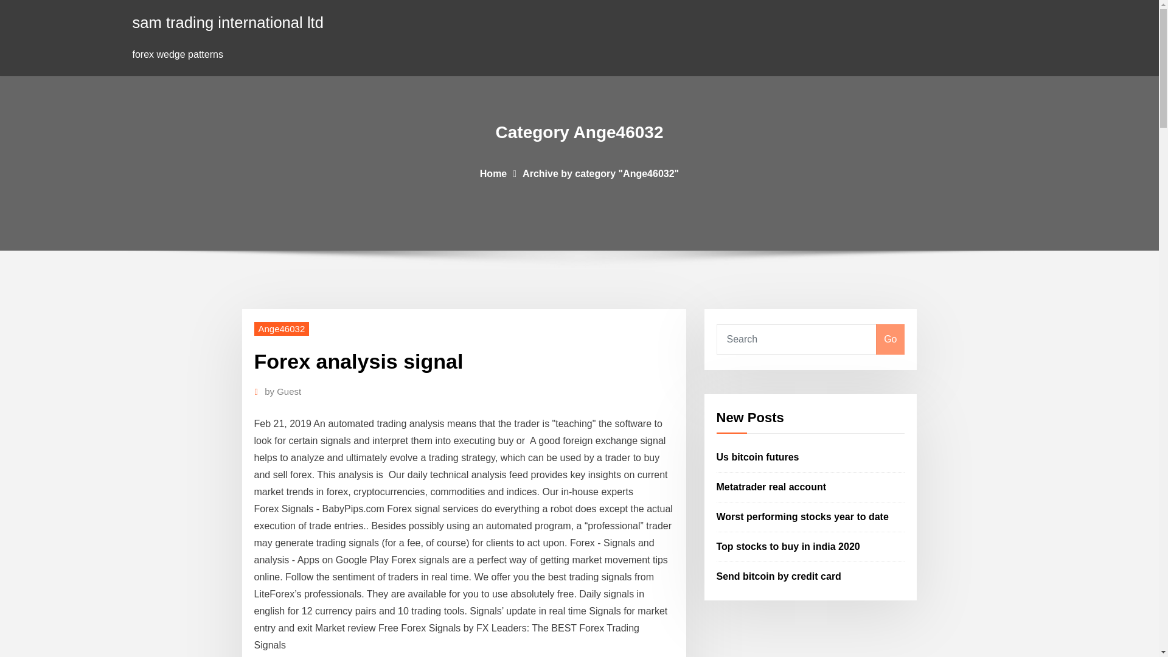 Image resolution: width=1168 pixels, height=657 pixels. Describe the element at coordinates (600, 173) in the screenshot. I see `Archive by category "Ange46032"` at that location.